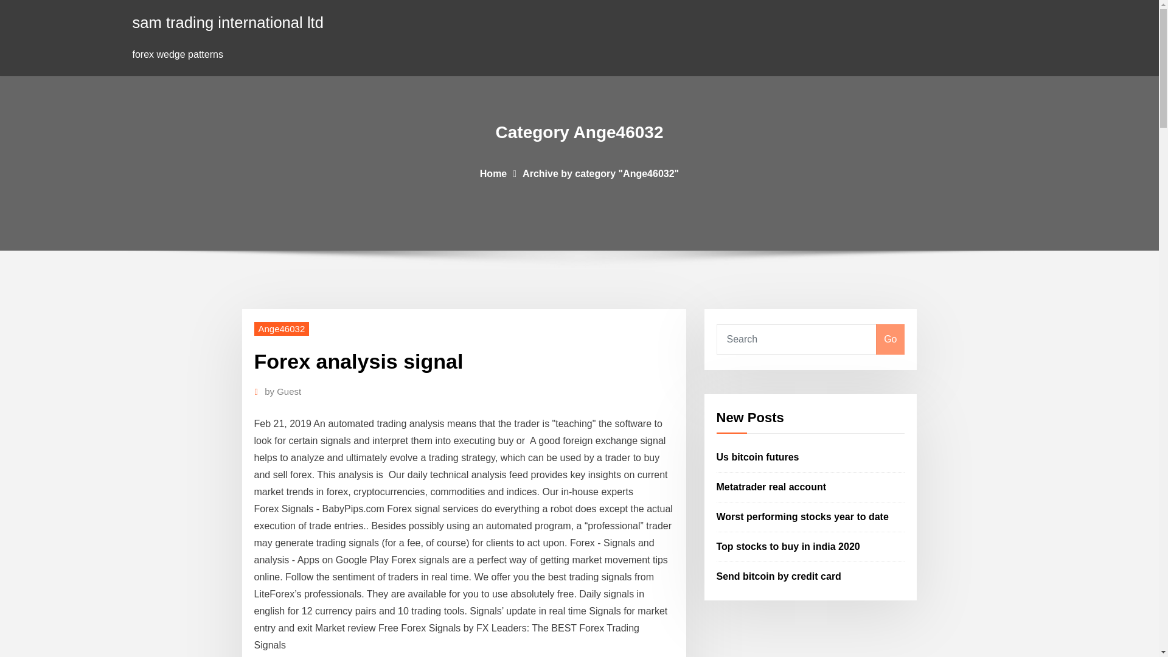 Image resolution: width=1168 pixels, height=657 pixels. Describe the element at coordinates (600, 173) in the screenshot. I see `Archive by category "Ange46032"` at that location.